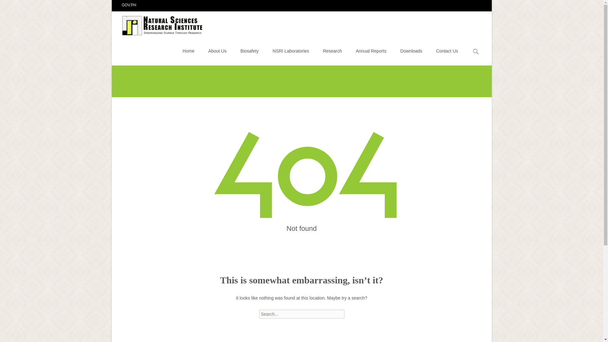 This screenshot has width=608, height=342. I want to click on Natural Sciences Research Institute, so click(158, 24).